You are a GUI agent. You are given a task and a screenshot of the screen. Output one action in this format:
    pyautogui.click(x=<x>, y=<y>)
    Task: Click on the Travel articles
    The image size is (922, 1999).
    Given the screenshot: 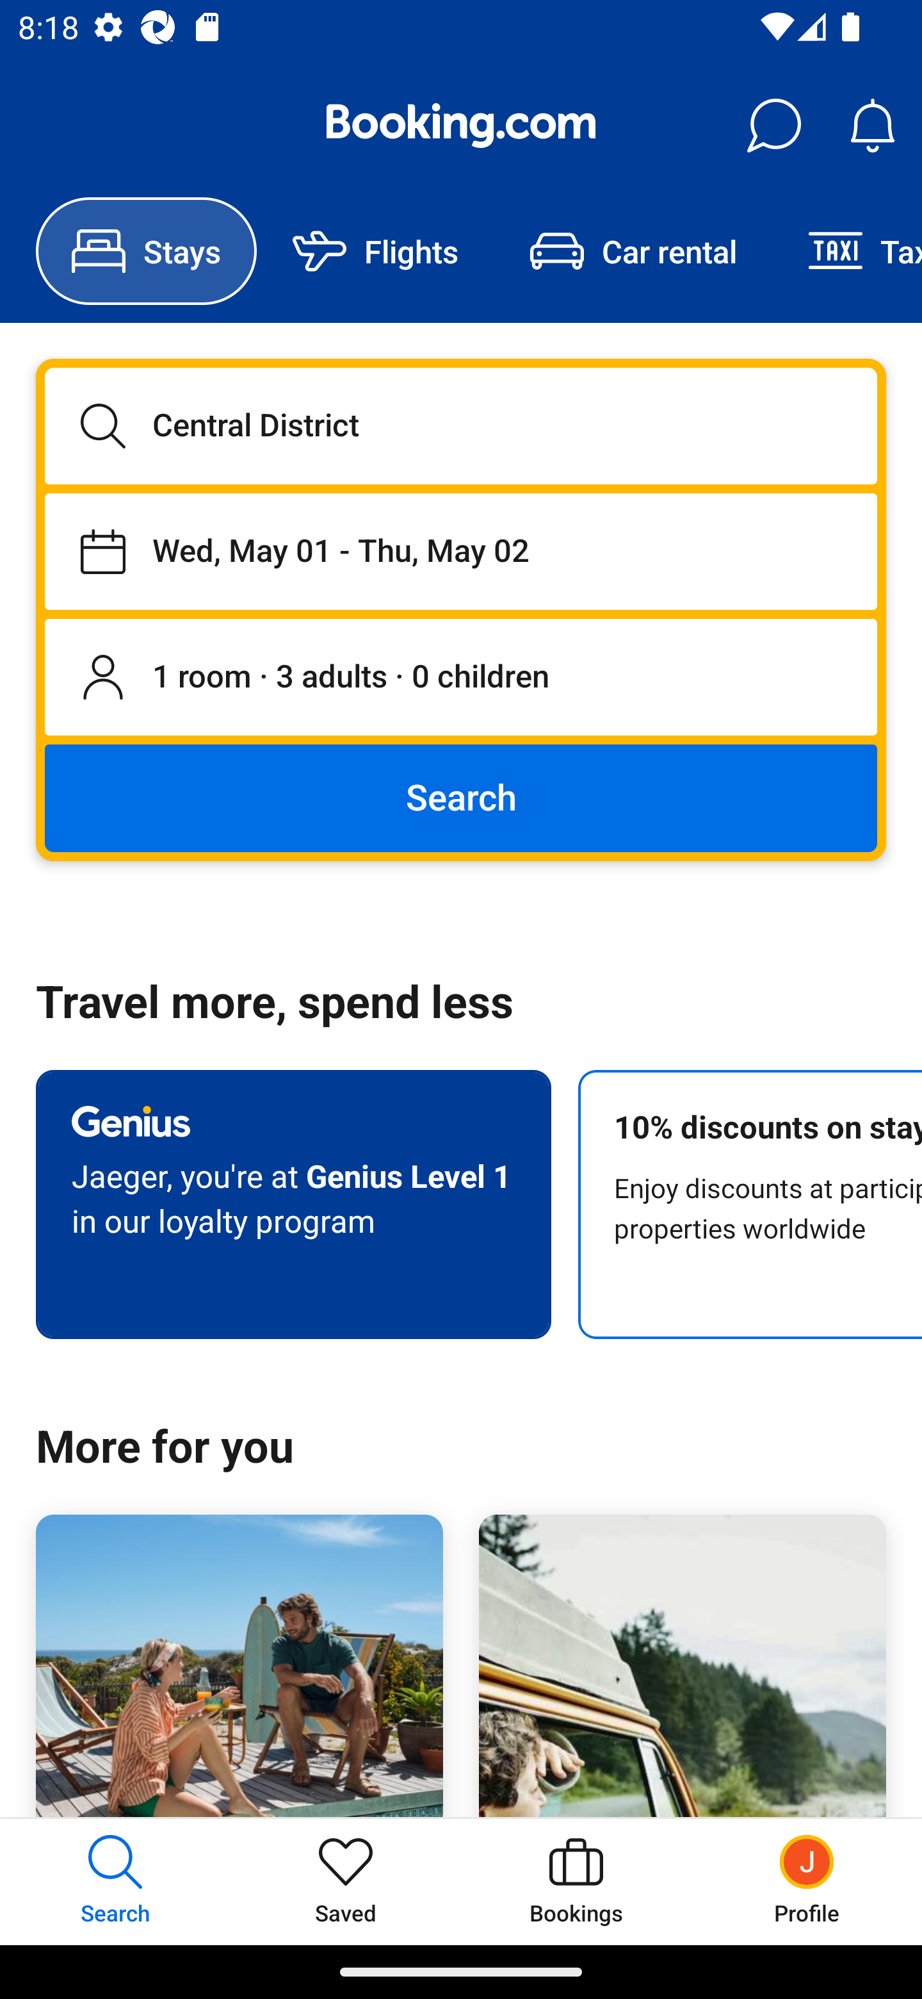 What is the action you would take?
    pyautogui.click(x=682, y=1666)
    